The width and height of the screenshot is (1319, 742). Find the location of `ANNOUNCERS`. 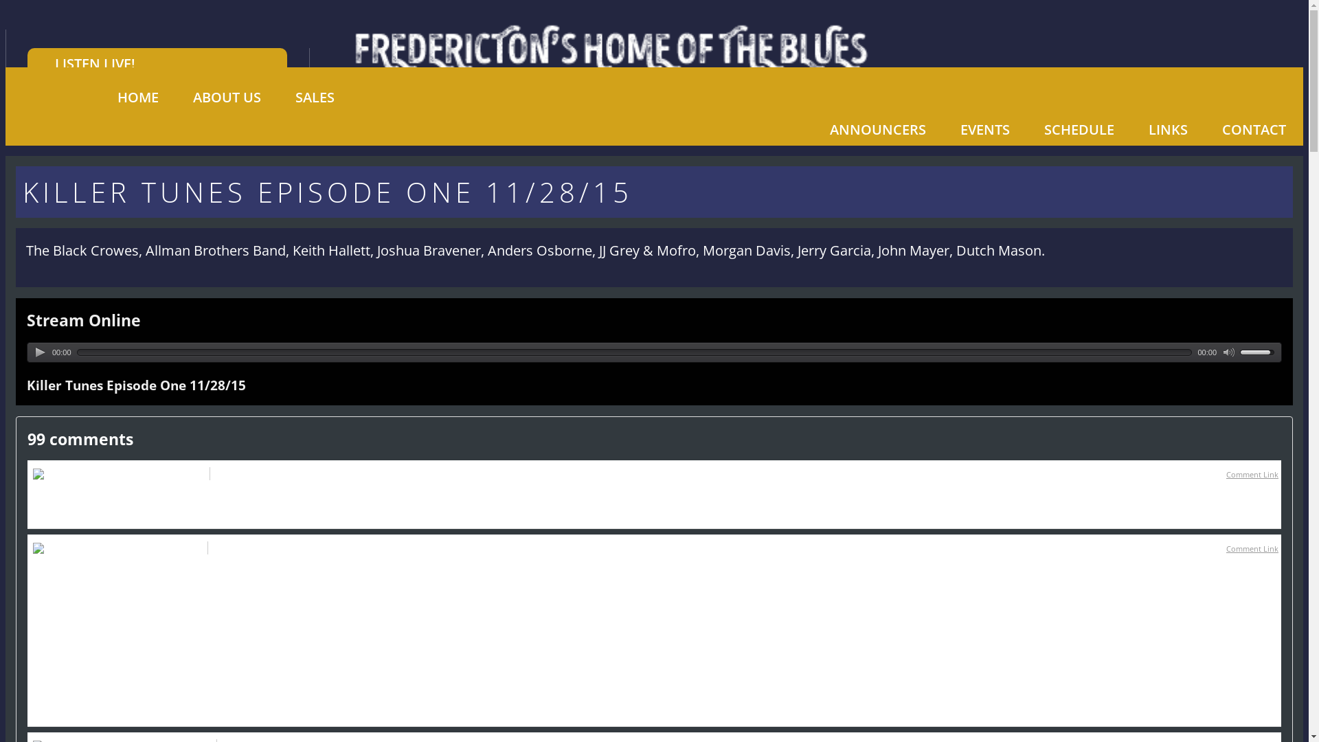

ANNOUNCERS is located at coordinates (878, 129).